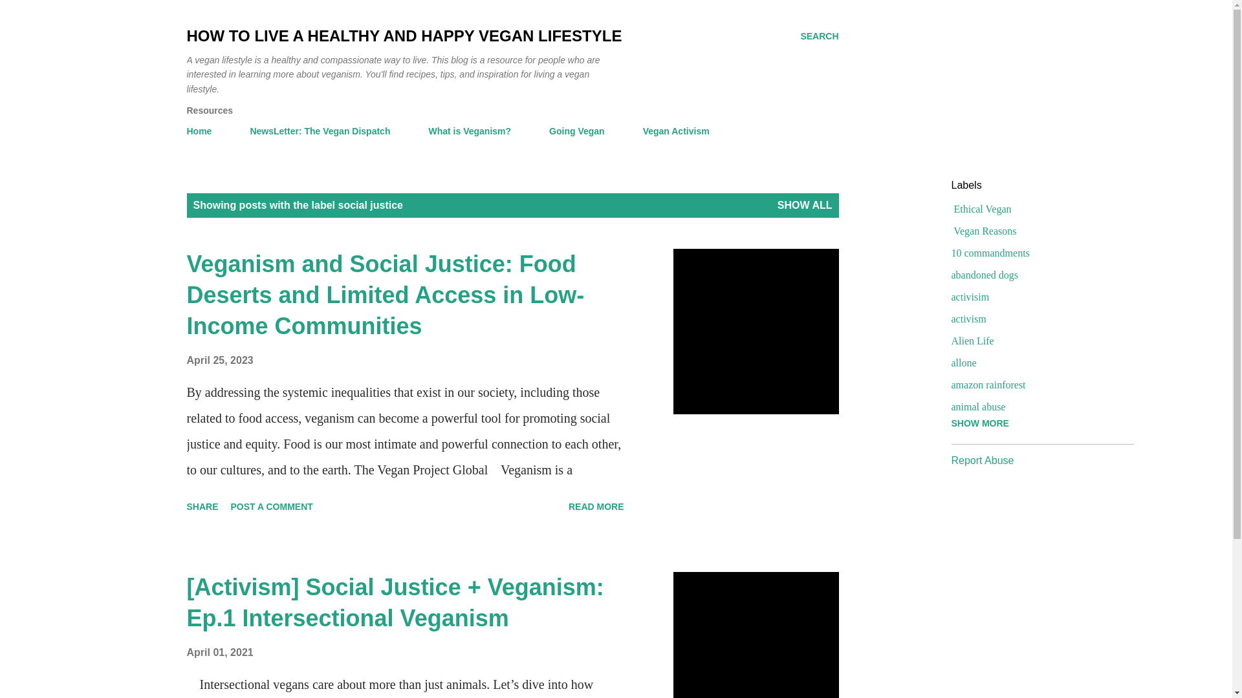 The image size is (1242, 698). I want to click on April 01, 2021, so click(220, 653).